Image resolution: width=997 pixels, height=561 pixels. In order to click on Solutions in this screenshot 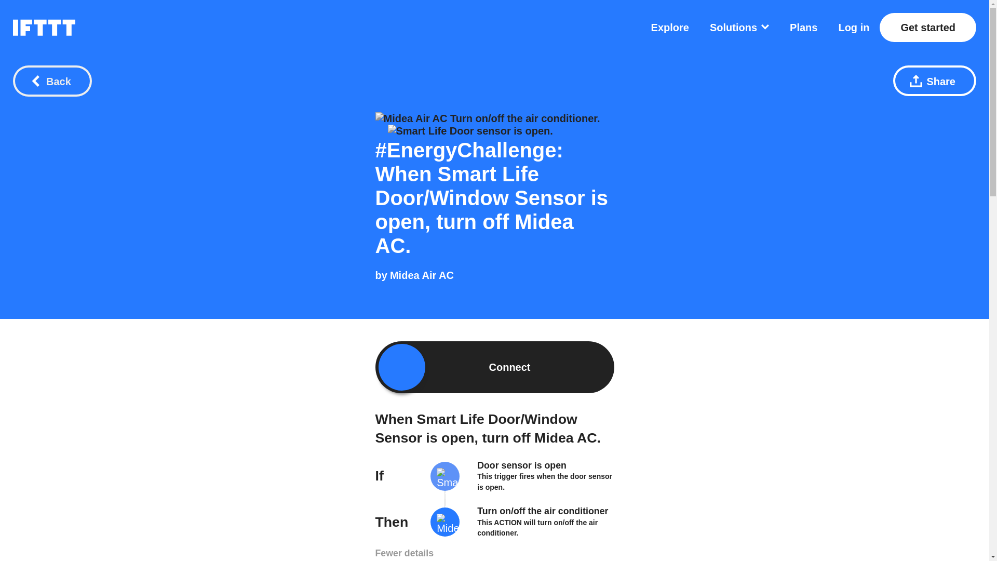, I will do `click(739, 27)`.